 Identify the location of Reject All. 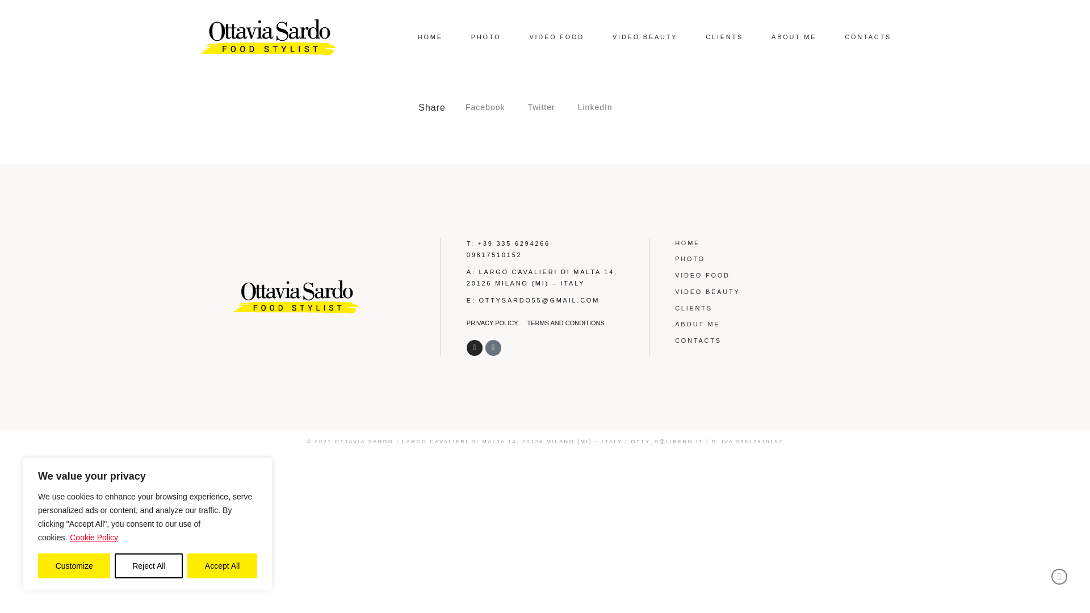
(149, 566).